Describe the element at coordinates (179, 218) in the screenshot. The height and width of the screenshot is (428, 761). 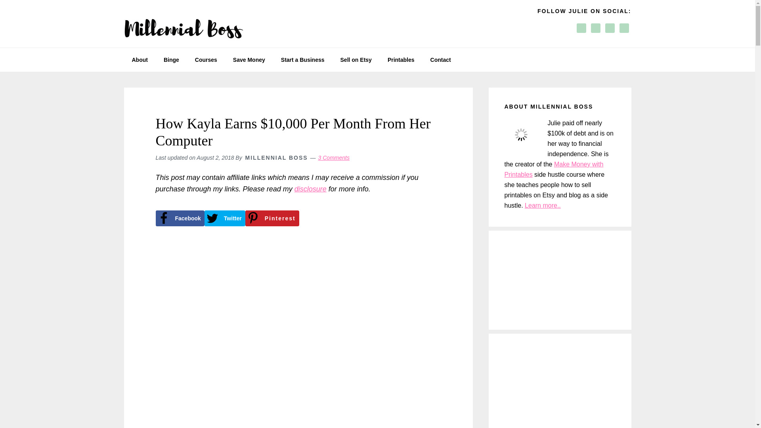
I see `Share on Facebook` at that location.